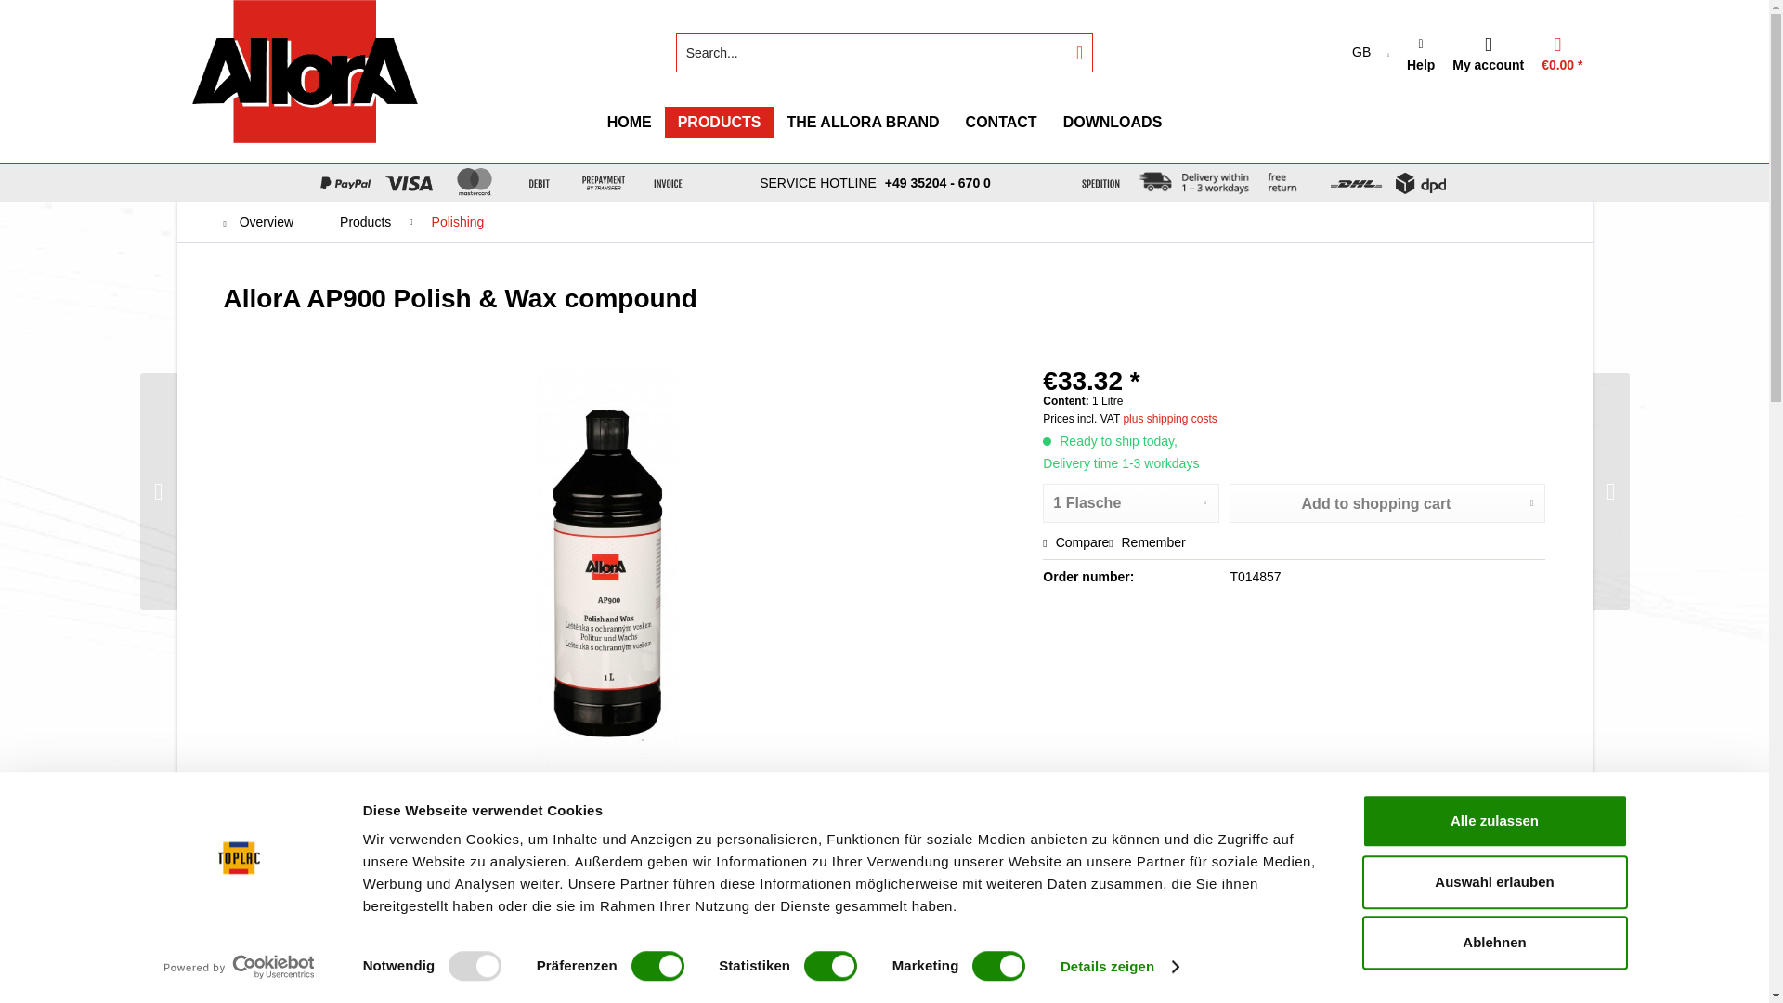 Image resolution: width=1783 pixels, height=1003 pixels. What do you see at coordinates (1493, 943) in the screenshot?
I see `Ablehnen` at bounding box center [1493, 943].